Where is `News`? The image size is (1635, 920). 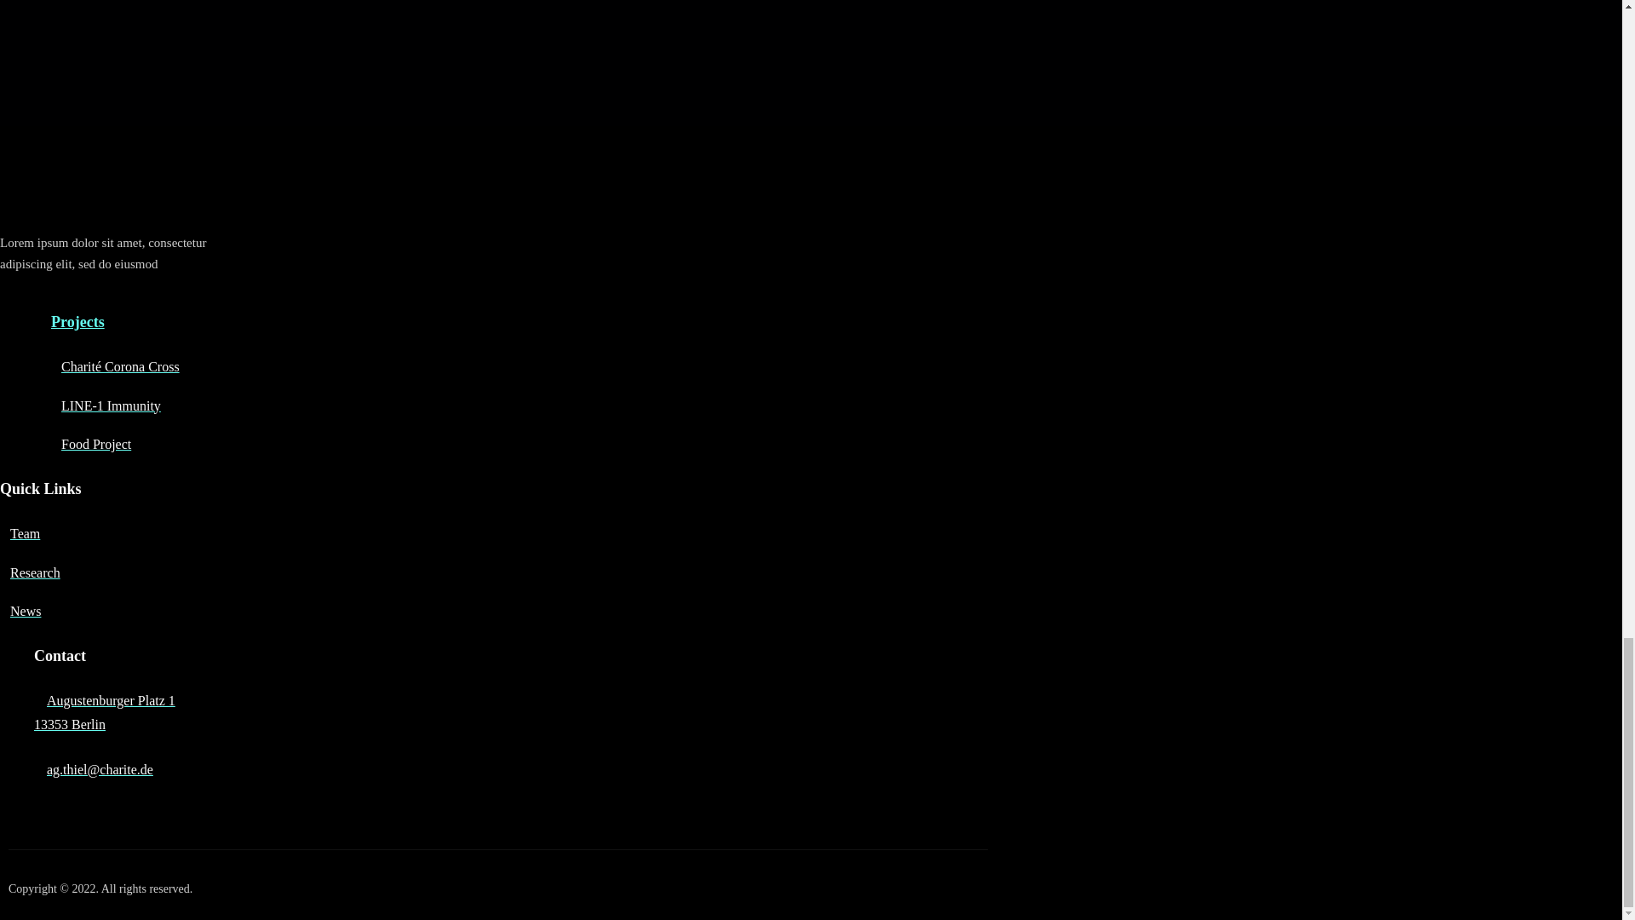
News is located at coordinates (20, 610).